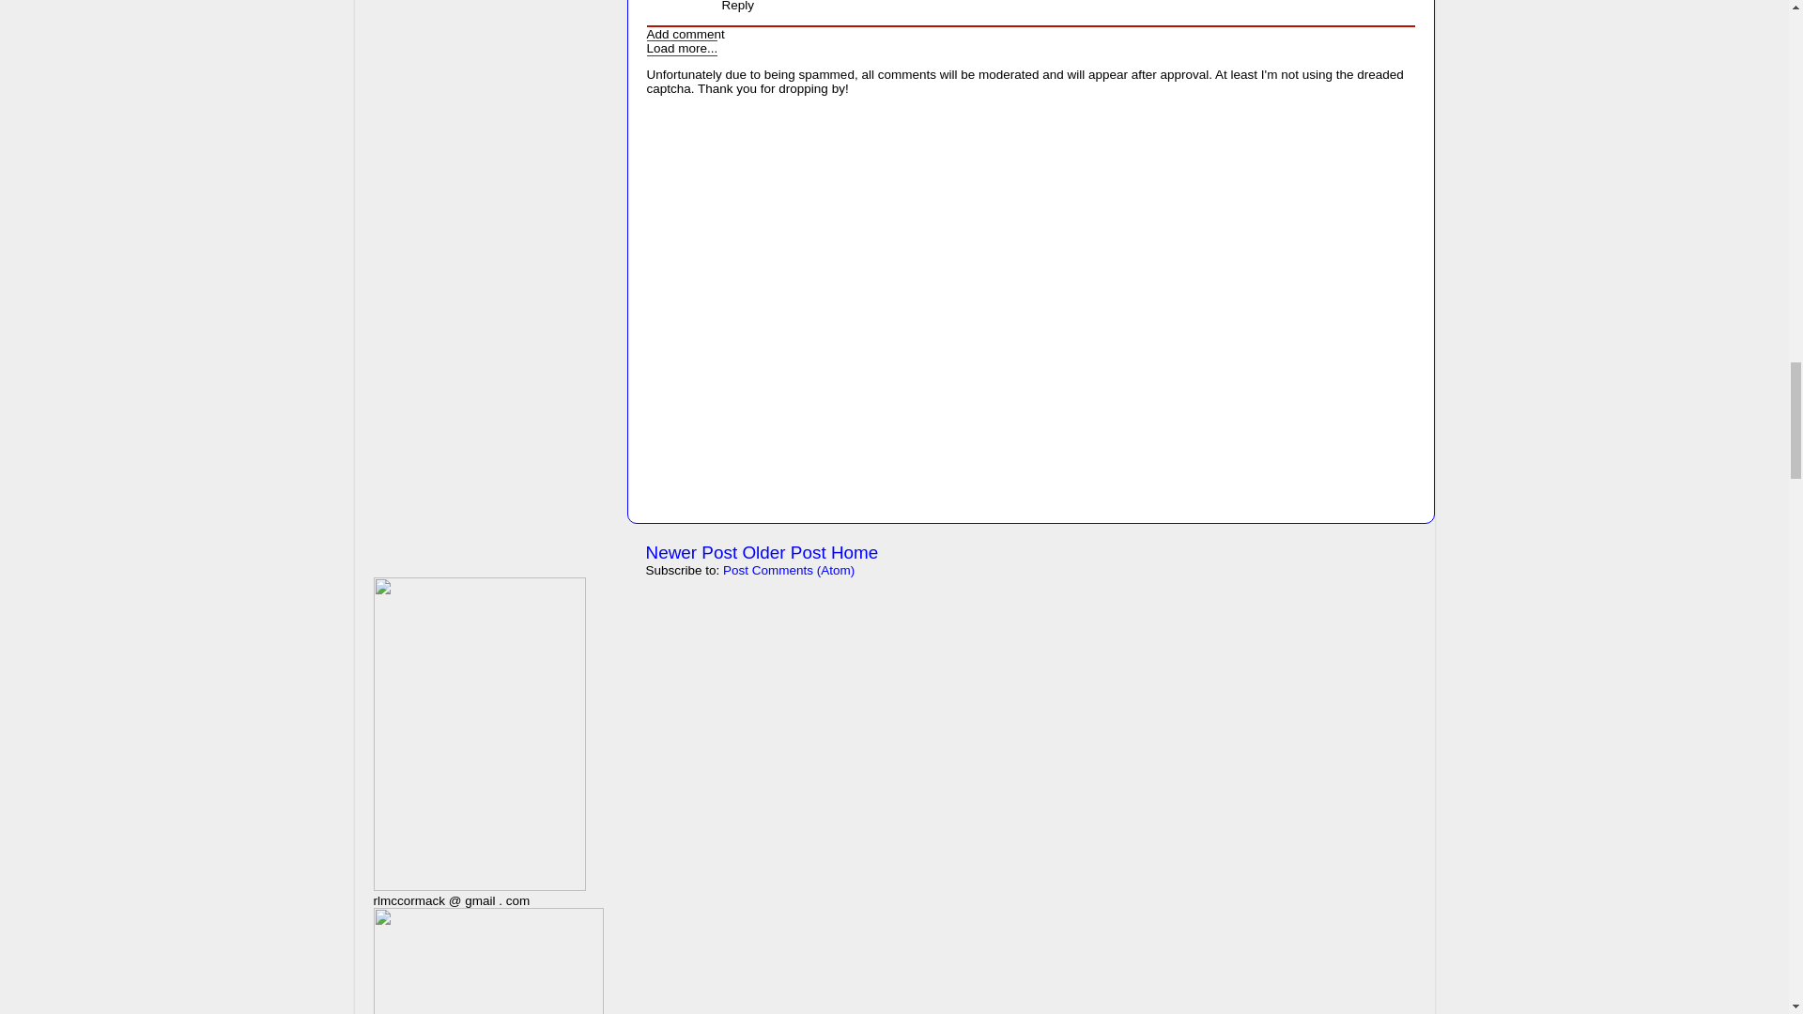 The height and width of the screenshot is (1014, 1803). What do you see at coordinates (682, 49) in the screenshot?
I see `Load more...` at bounding box center [682, 49].